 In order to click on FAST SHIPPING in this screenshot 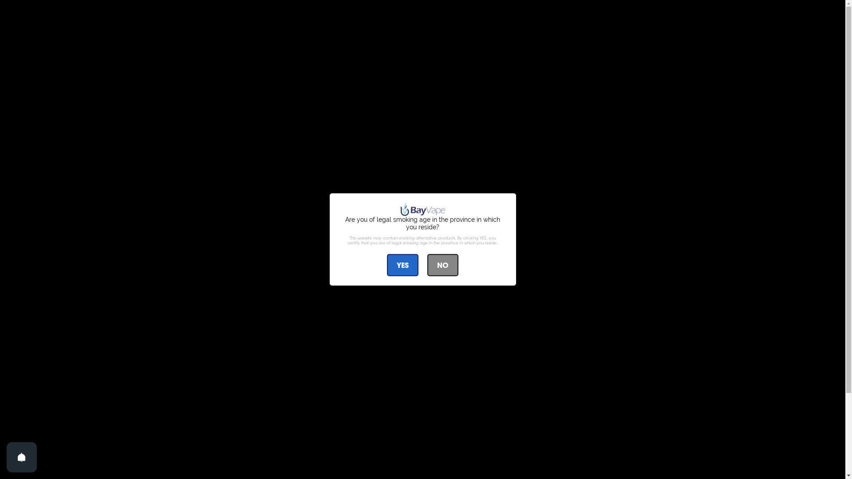, I will do `click(604, 354)`.